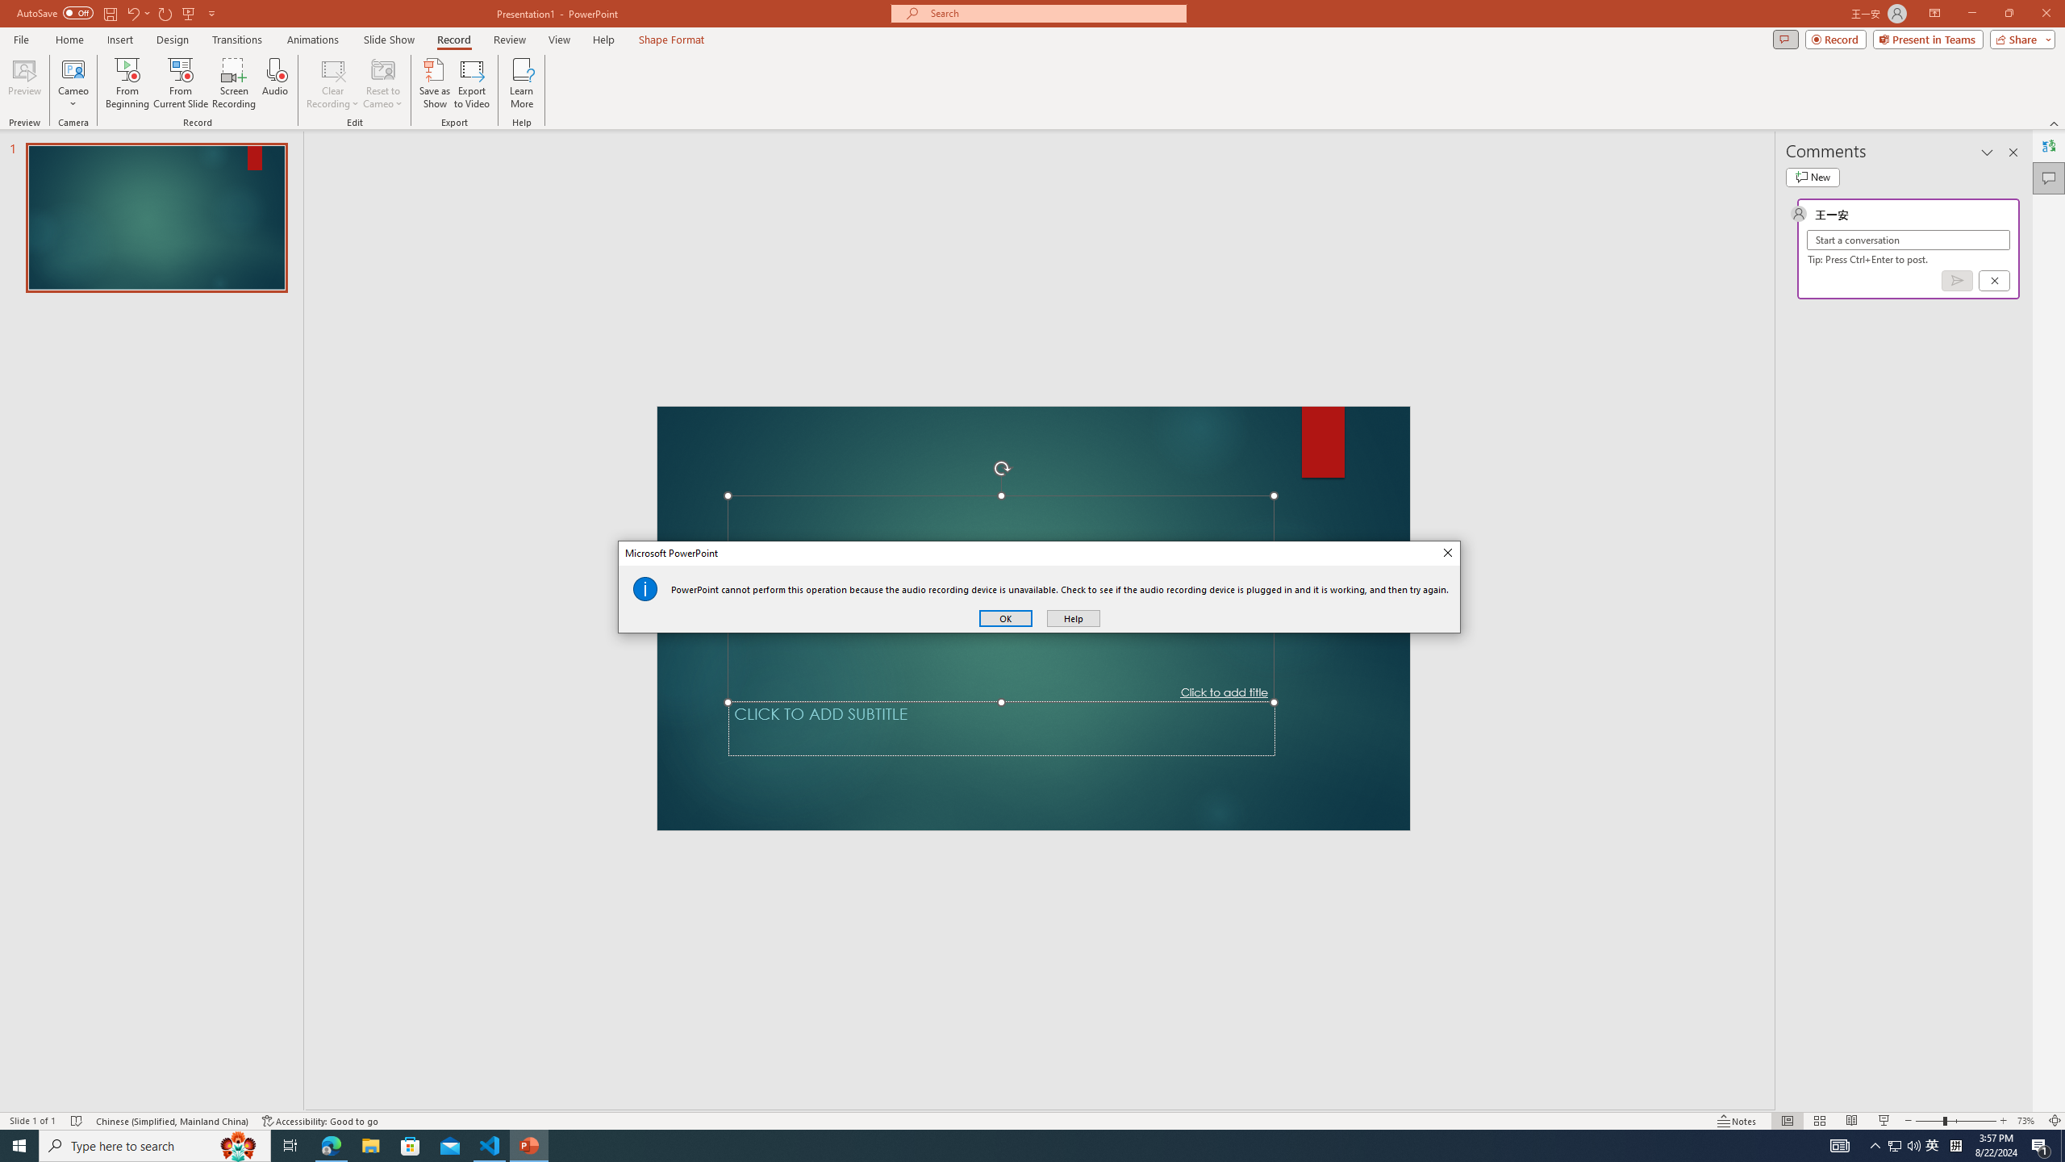 Image resolution: width=2065 pixels, height=1162 pixels. I want to click on Accessibility Checker Accessibility: Good to go, so click(321, 1121).